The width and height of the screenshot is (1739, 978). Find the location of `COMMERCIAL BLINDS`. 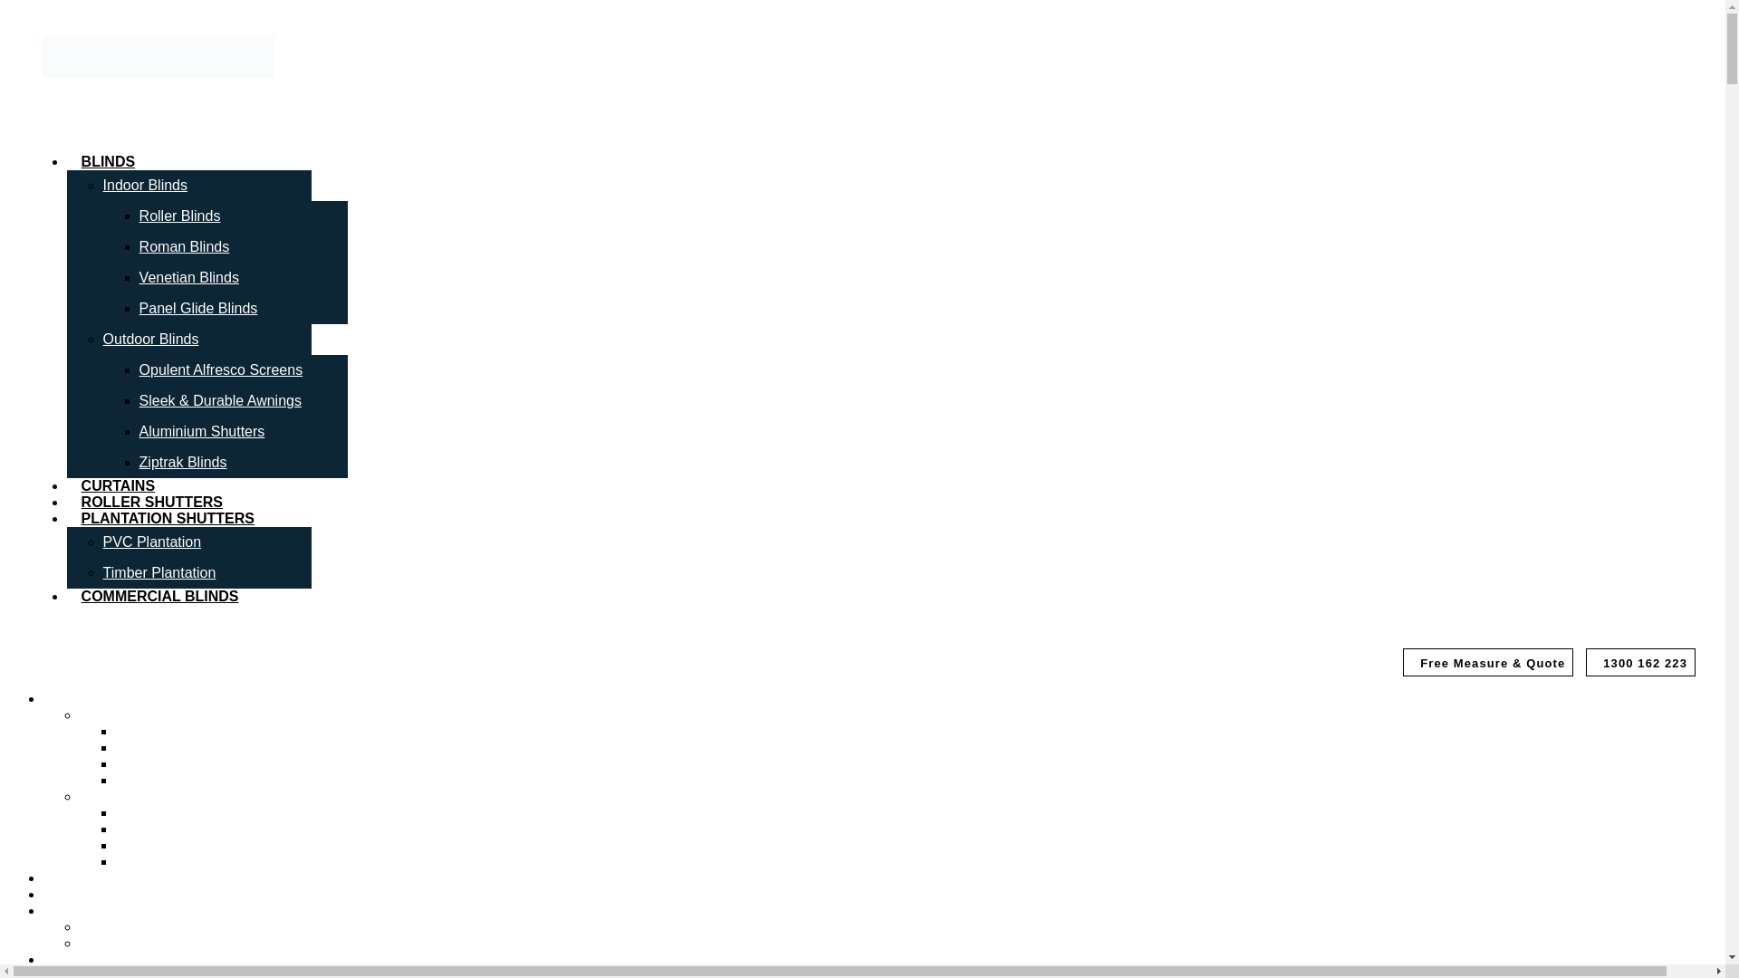

COMMERCIAL BLINDS is located at coordinates (160, 596).